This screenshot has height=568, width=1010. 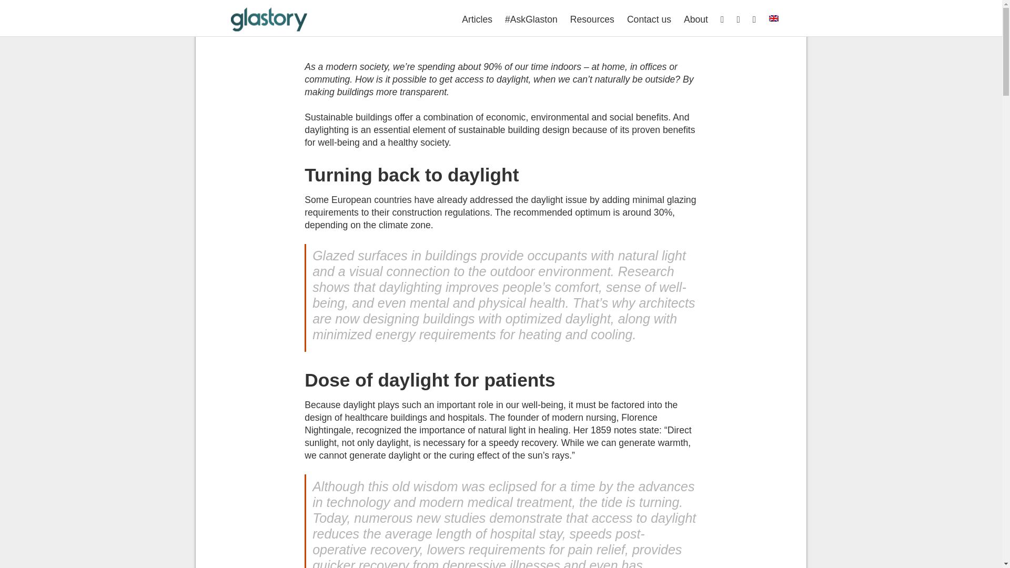 I want to click on building, so click(x=353, y=19).